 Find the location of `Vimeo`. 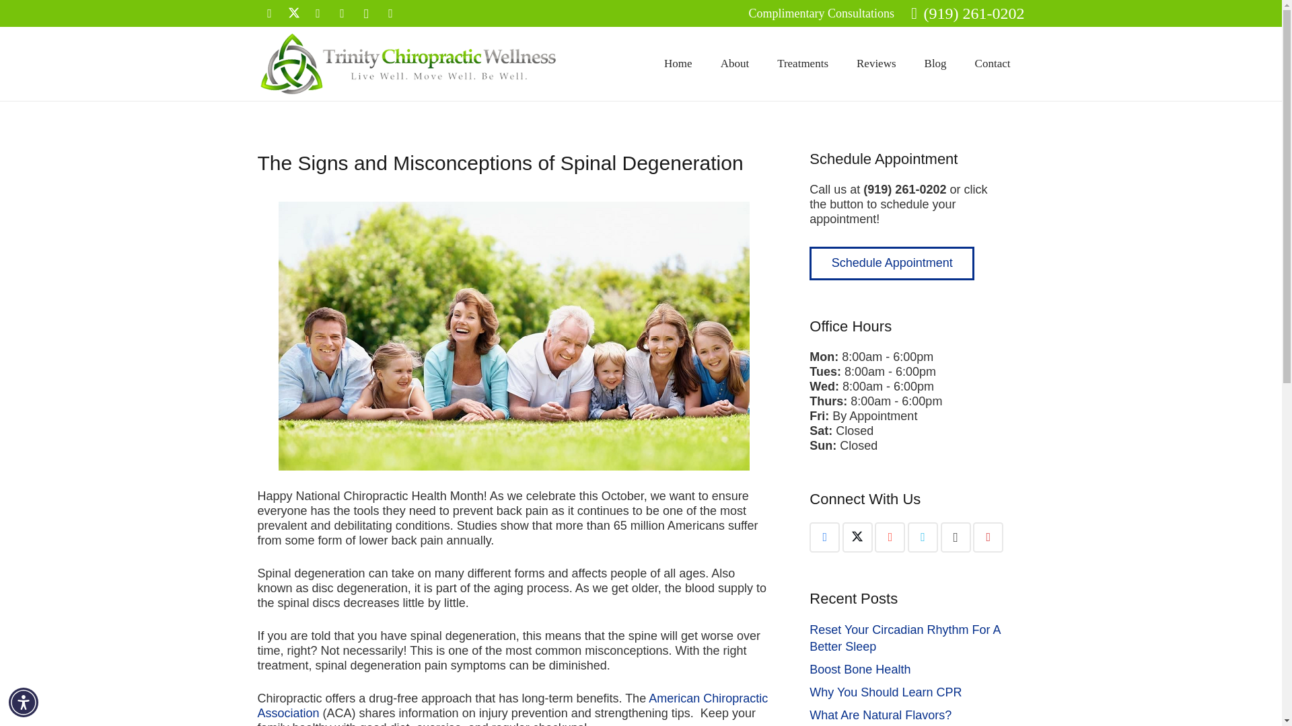

Vimeo is located at coordinates (923, 536).